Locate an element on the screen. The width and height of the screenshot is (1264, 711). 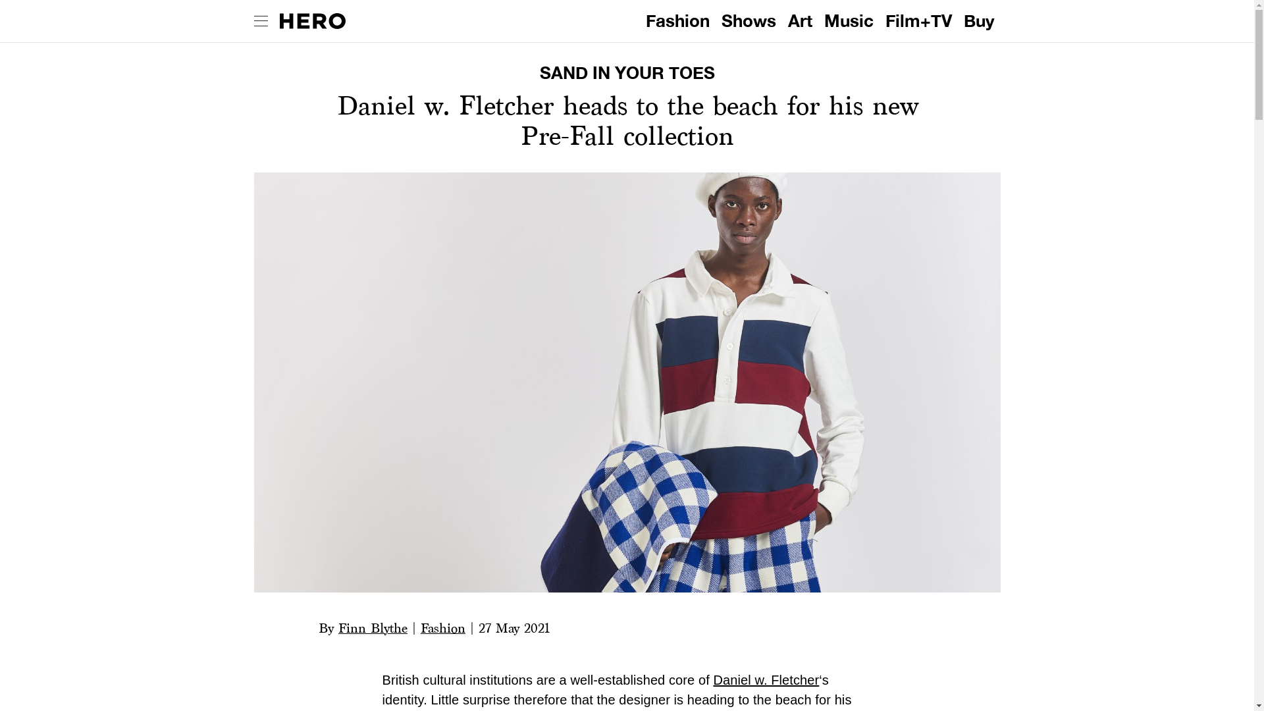
Fashion is located at coordinates (678, 20).